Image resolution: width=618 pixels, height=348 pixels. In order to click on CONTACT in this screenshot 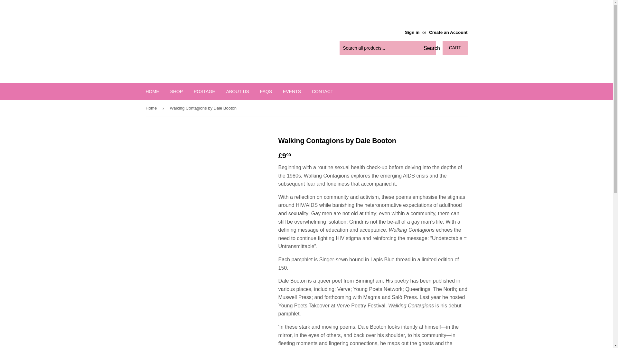, I will do `click(323, 92)`.